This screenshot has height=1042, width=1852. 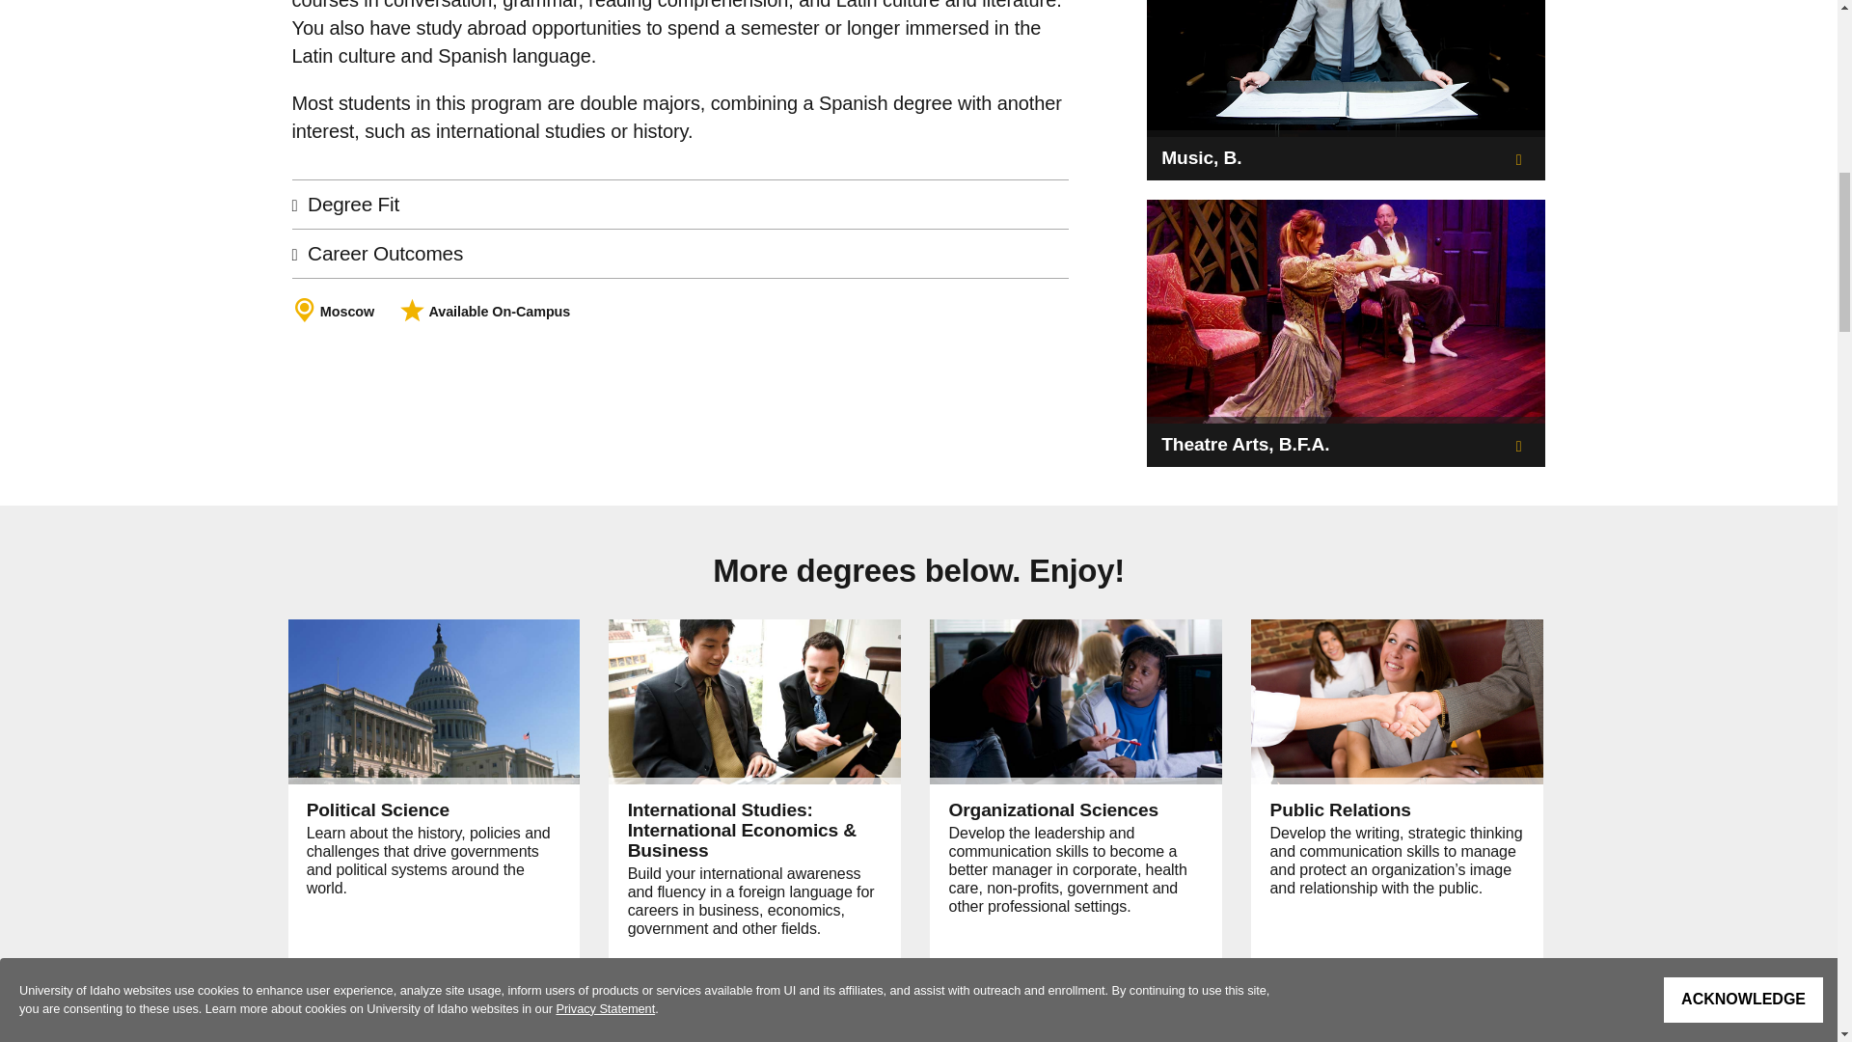 What do you see at coordinates (962, 984) in the screenshot?
I see `B.S.` at bounding box center [962, 984].